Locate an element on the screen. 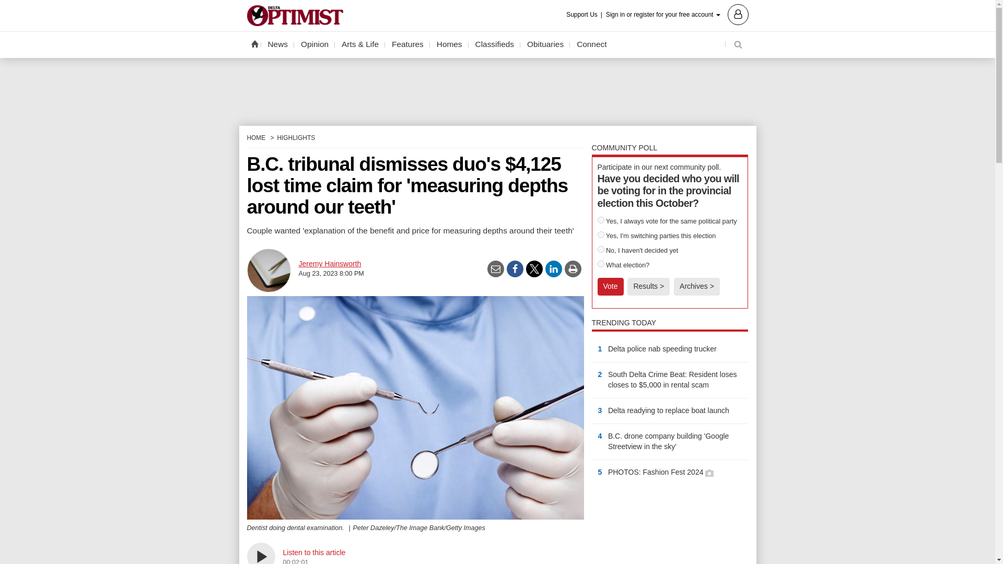 The image size is (1003, 564). Has a gallery is located at coordinates (709, 473).